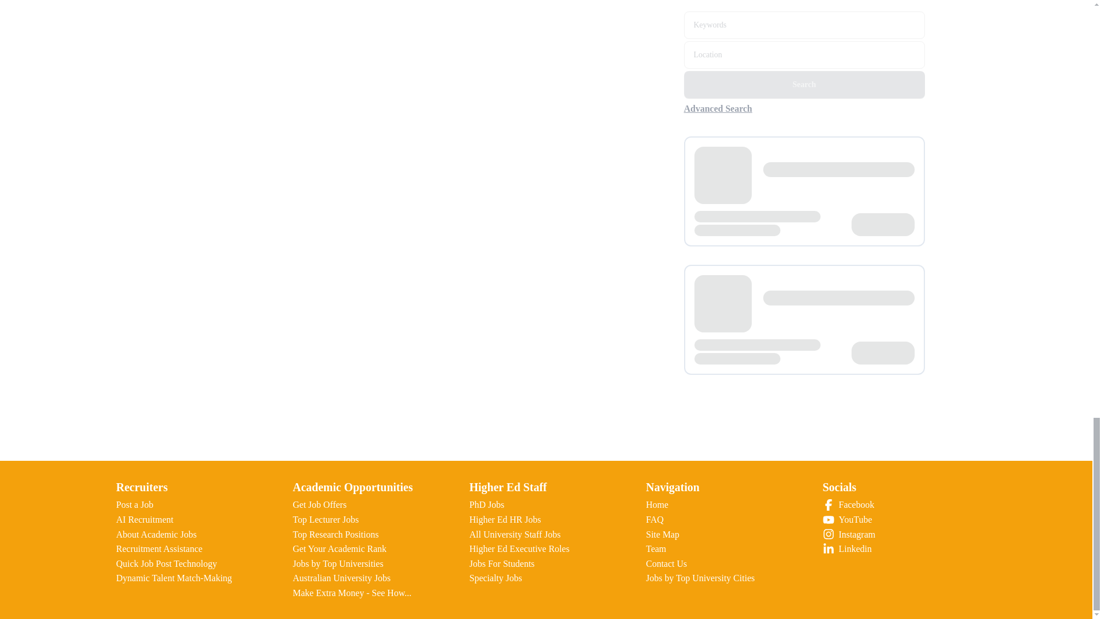  Describe the element at coordinates (501, 564) in the screenshot. I see `Jobs For Students` at that location.